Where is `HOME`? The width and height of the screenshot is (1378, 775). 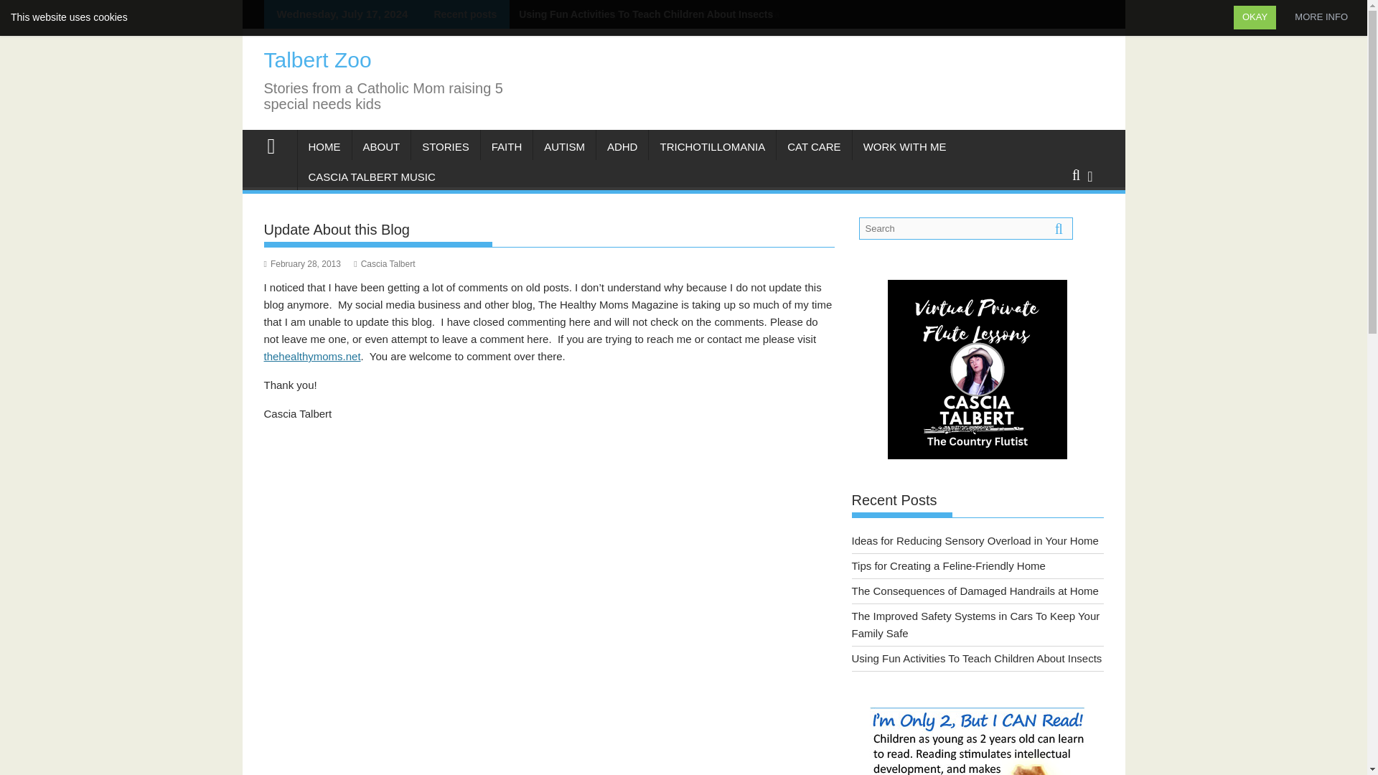 HOME is located at coordinates (324, 146).